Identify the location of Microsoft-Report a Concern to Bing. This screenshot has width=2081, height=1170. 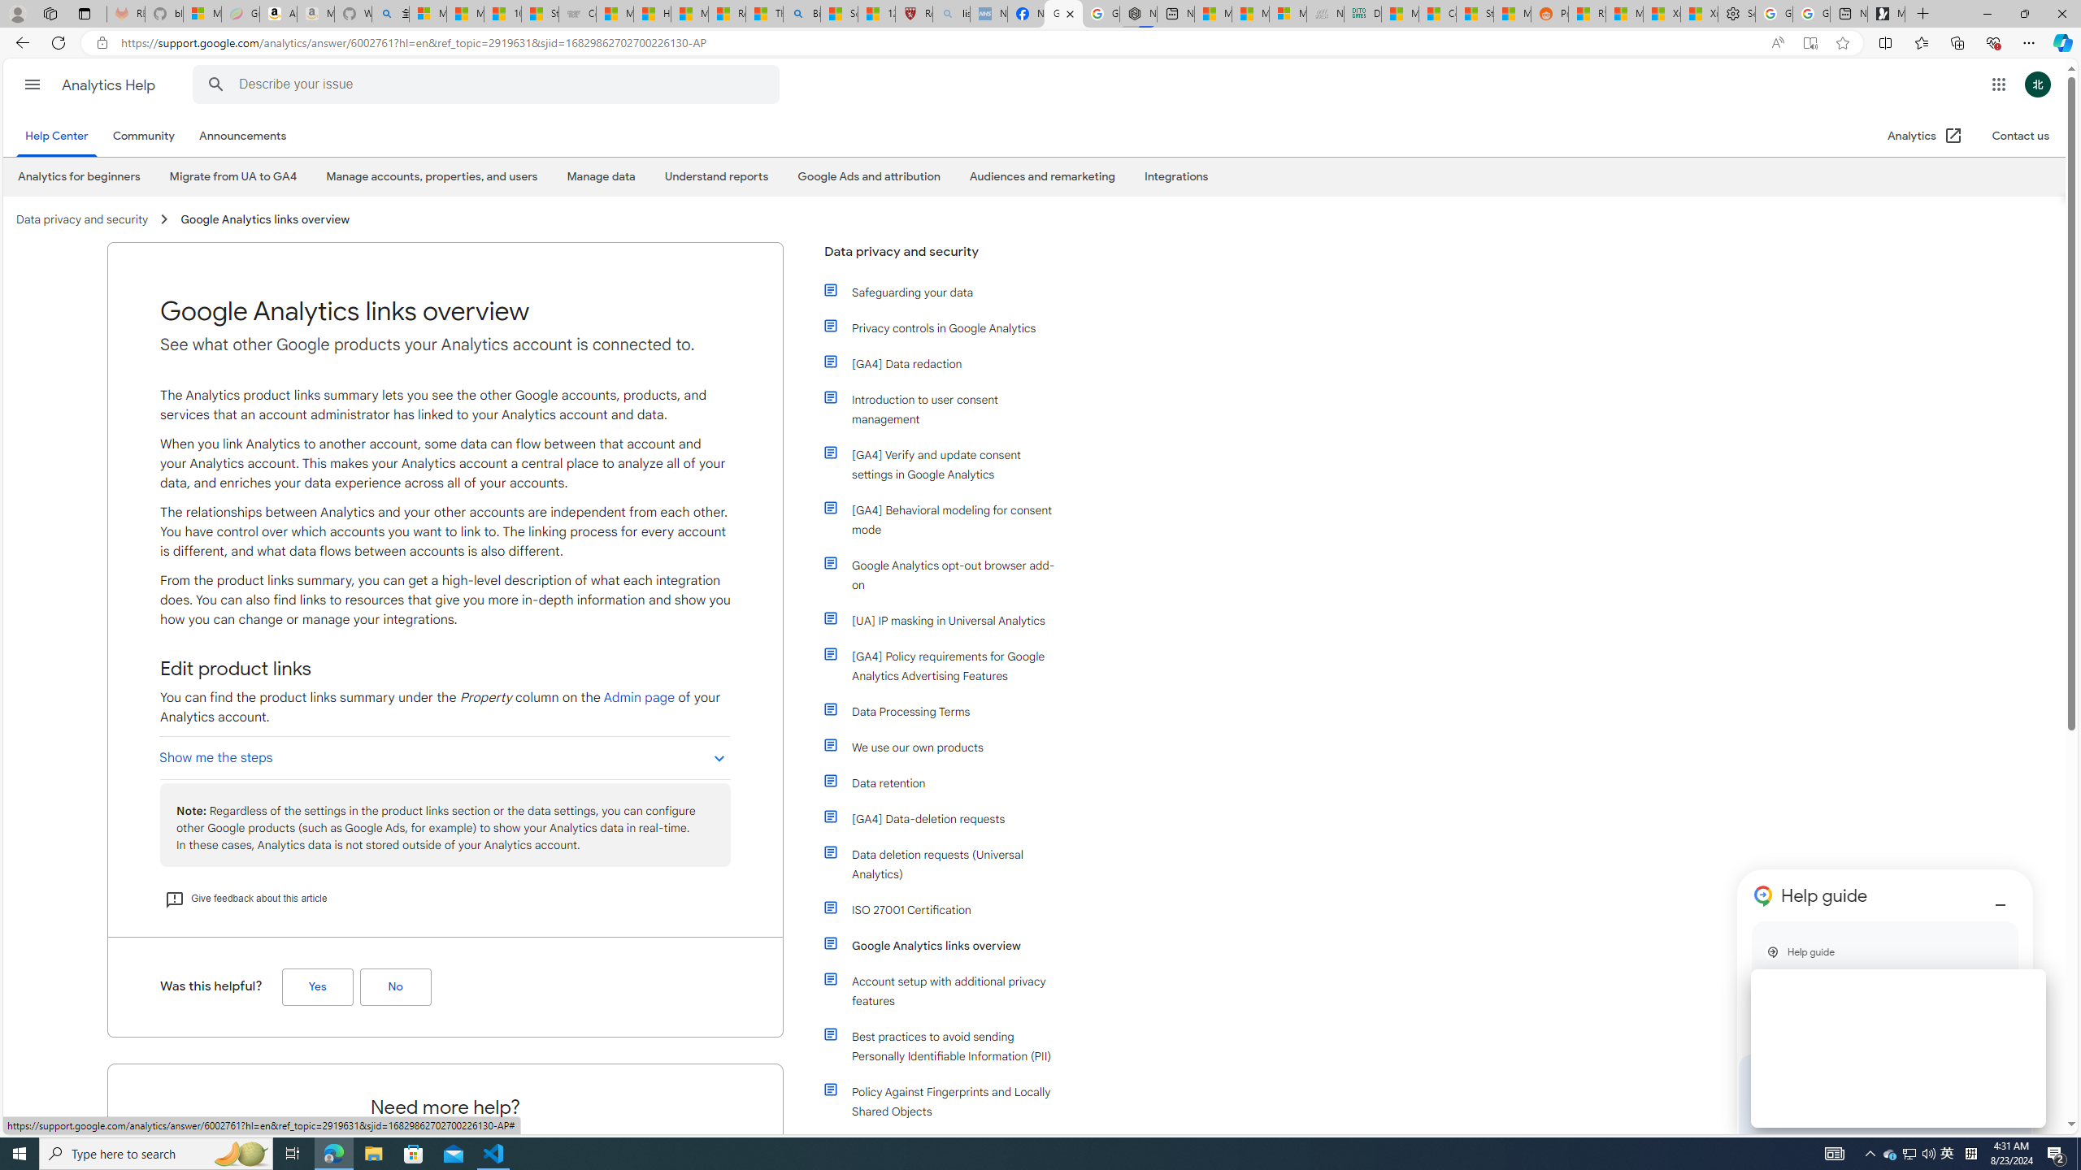
(202, 14).